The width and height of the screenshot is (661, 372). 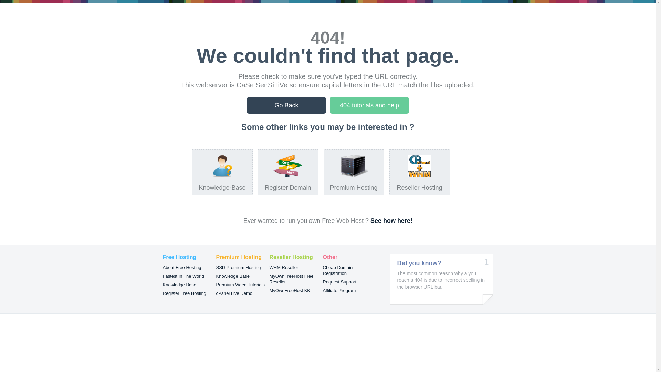 What do you see at coordinates (339, 291) in the screenshot?
I see `Affiliate Program` at bounding box center [339, 291].